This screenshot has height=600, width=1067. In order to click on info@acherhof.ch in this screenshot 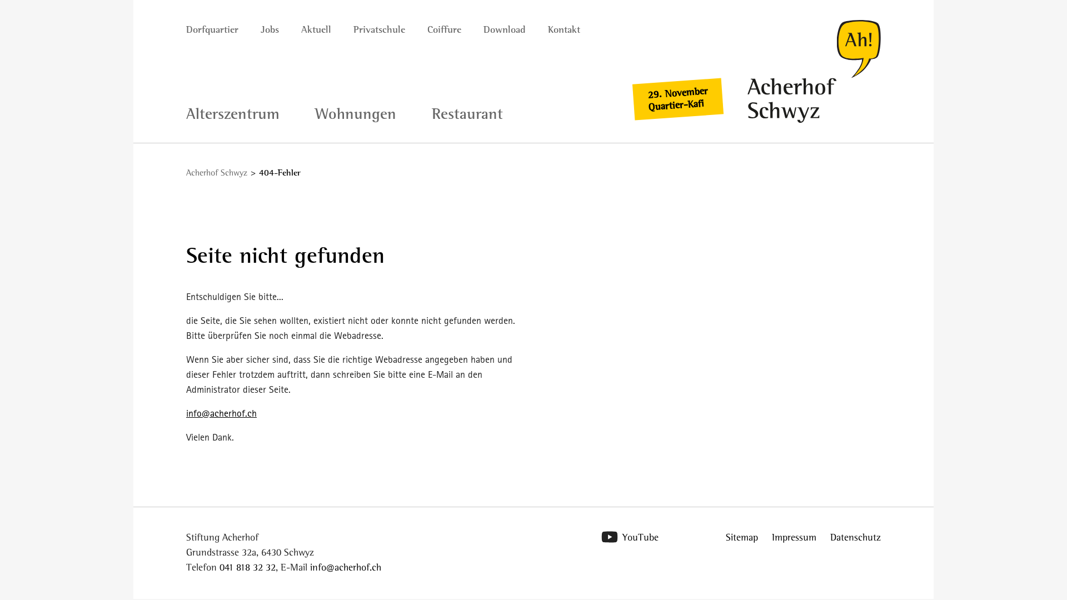, I will do `click(221, 413)`.